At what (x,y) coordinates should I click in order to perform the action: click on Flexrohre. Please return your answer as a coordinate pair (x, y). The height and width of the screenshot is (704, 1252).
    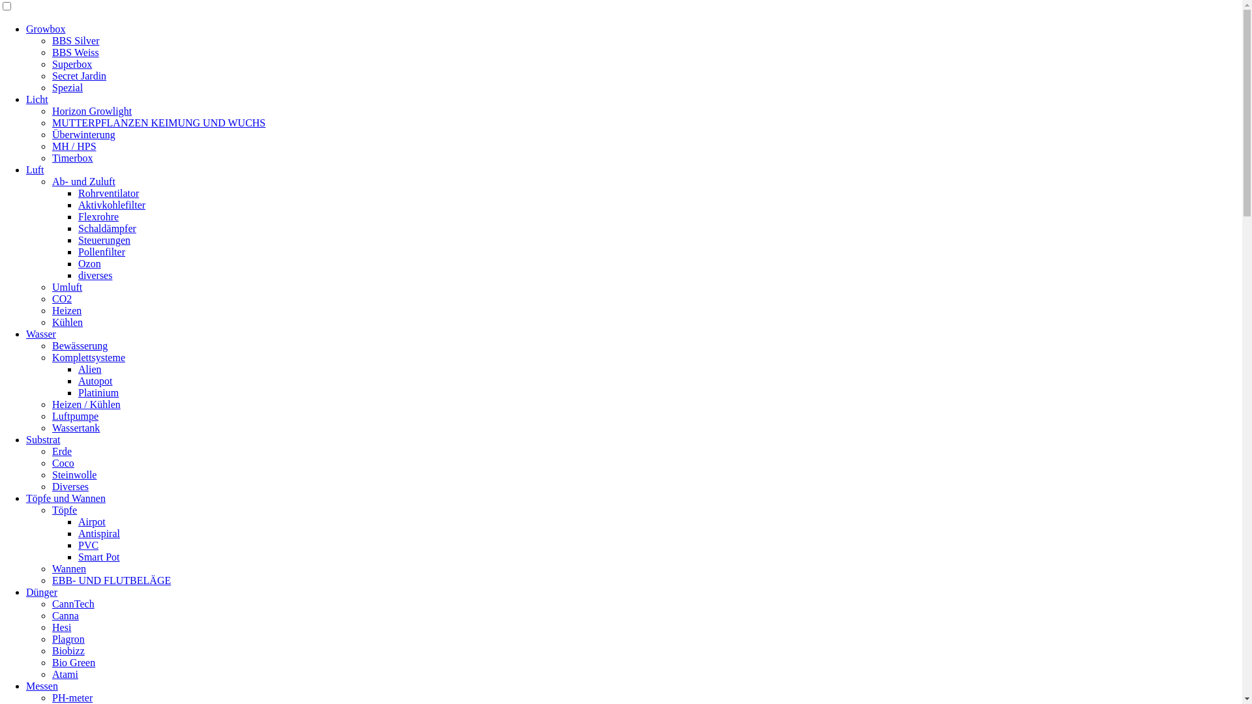
    Looking at the image, I should click on (98, 216).